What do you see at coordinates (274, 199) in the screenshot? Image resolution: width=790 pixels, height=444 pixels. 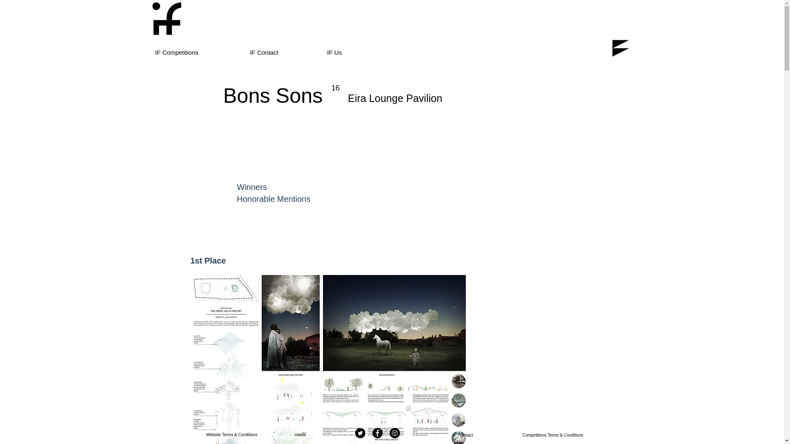 I see `Honorable Mentions` at bounding box center [274, 199].